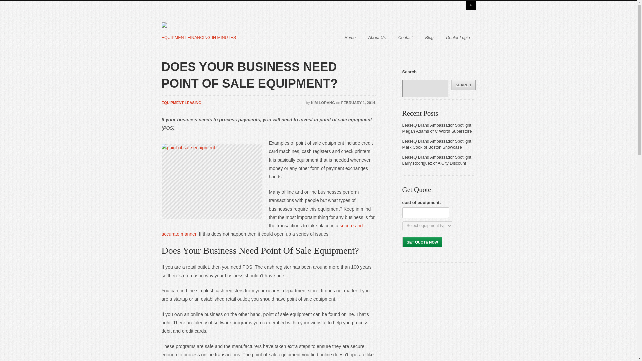 The image size is (642, 361). Describe the element at coordinates (358, 103) in the screenshot. I see `FEBRUARY 1, 2014` at that location.